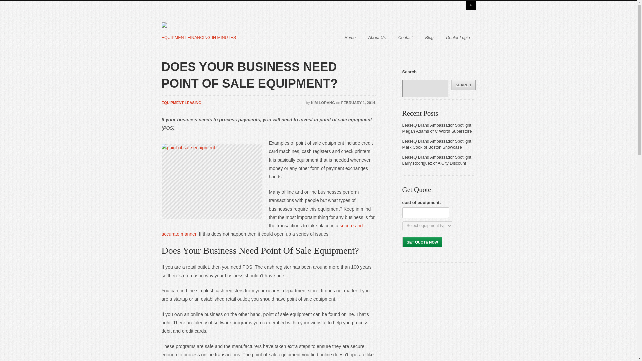 The image size is (642, 361). Describe the element at coordinates (358, 103) in the screenshot. I see `FEBRUARY 1, 2014` at that location.